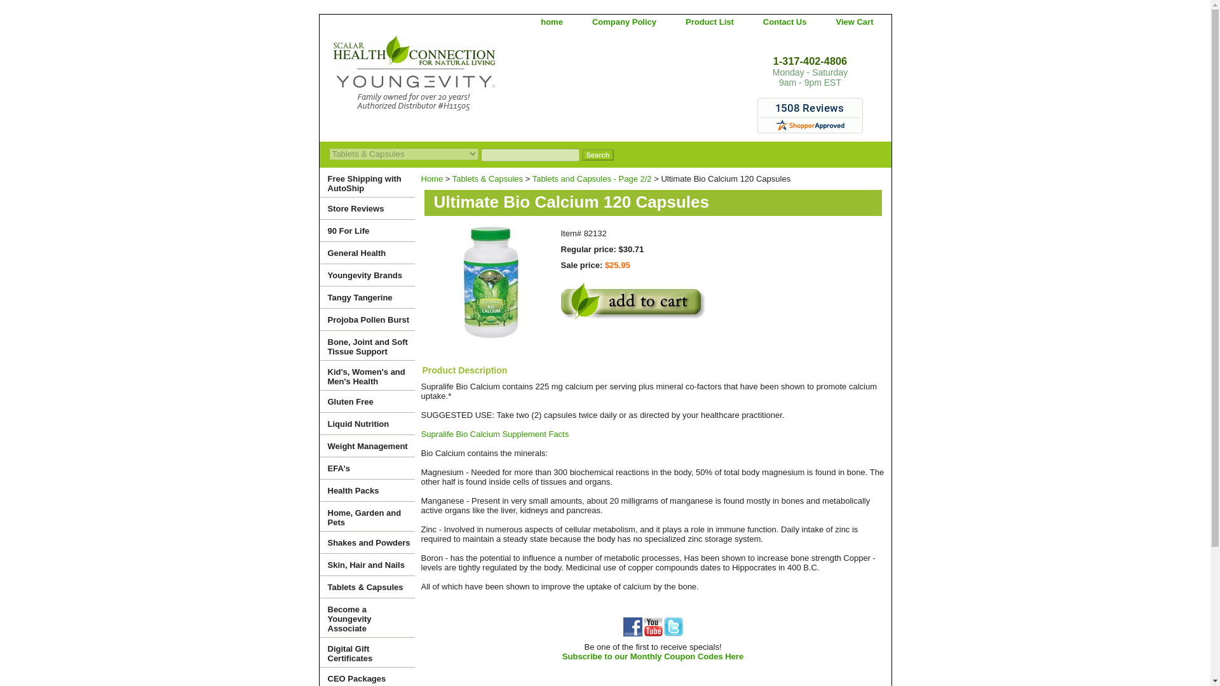 This screenshot has width=1220, height=686. Describe the element at coordinates (624, 22) in the screenshot. I see `Company Policy` at that location.